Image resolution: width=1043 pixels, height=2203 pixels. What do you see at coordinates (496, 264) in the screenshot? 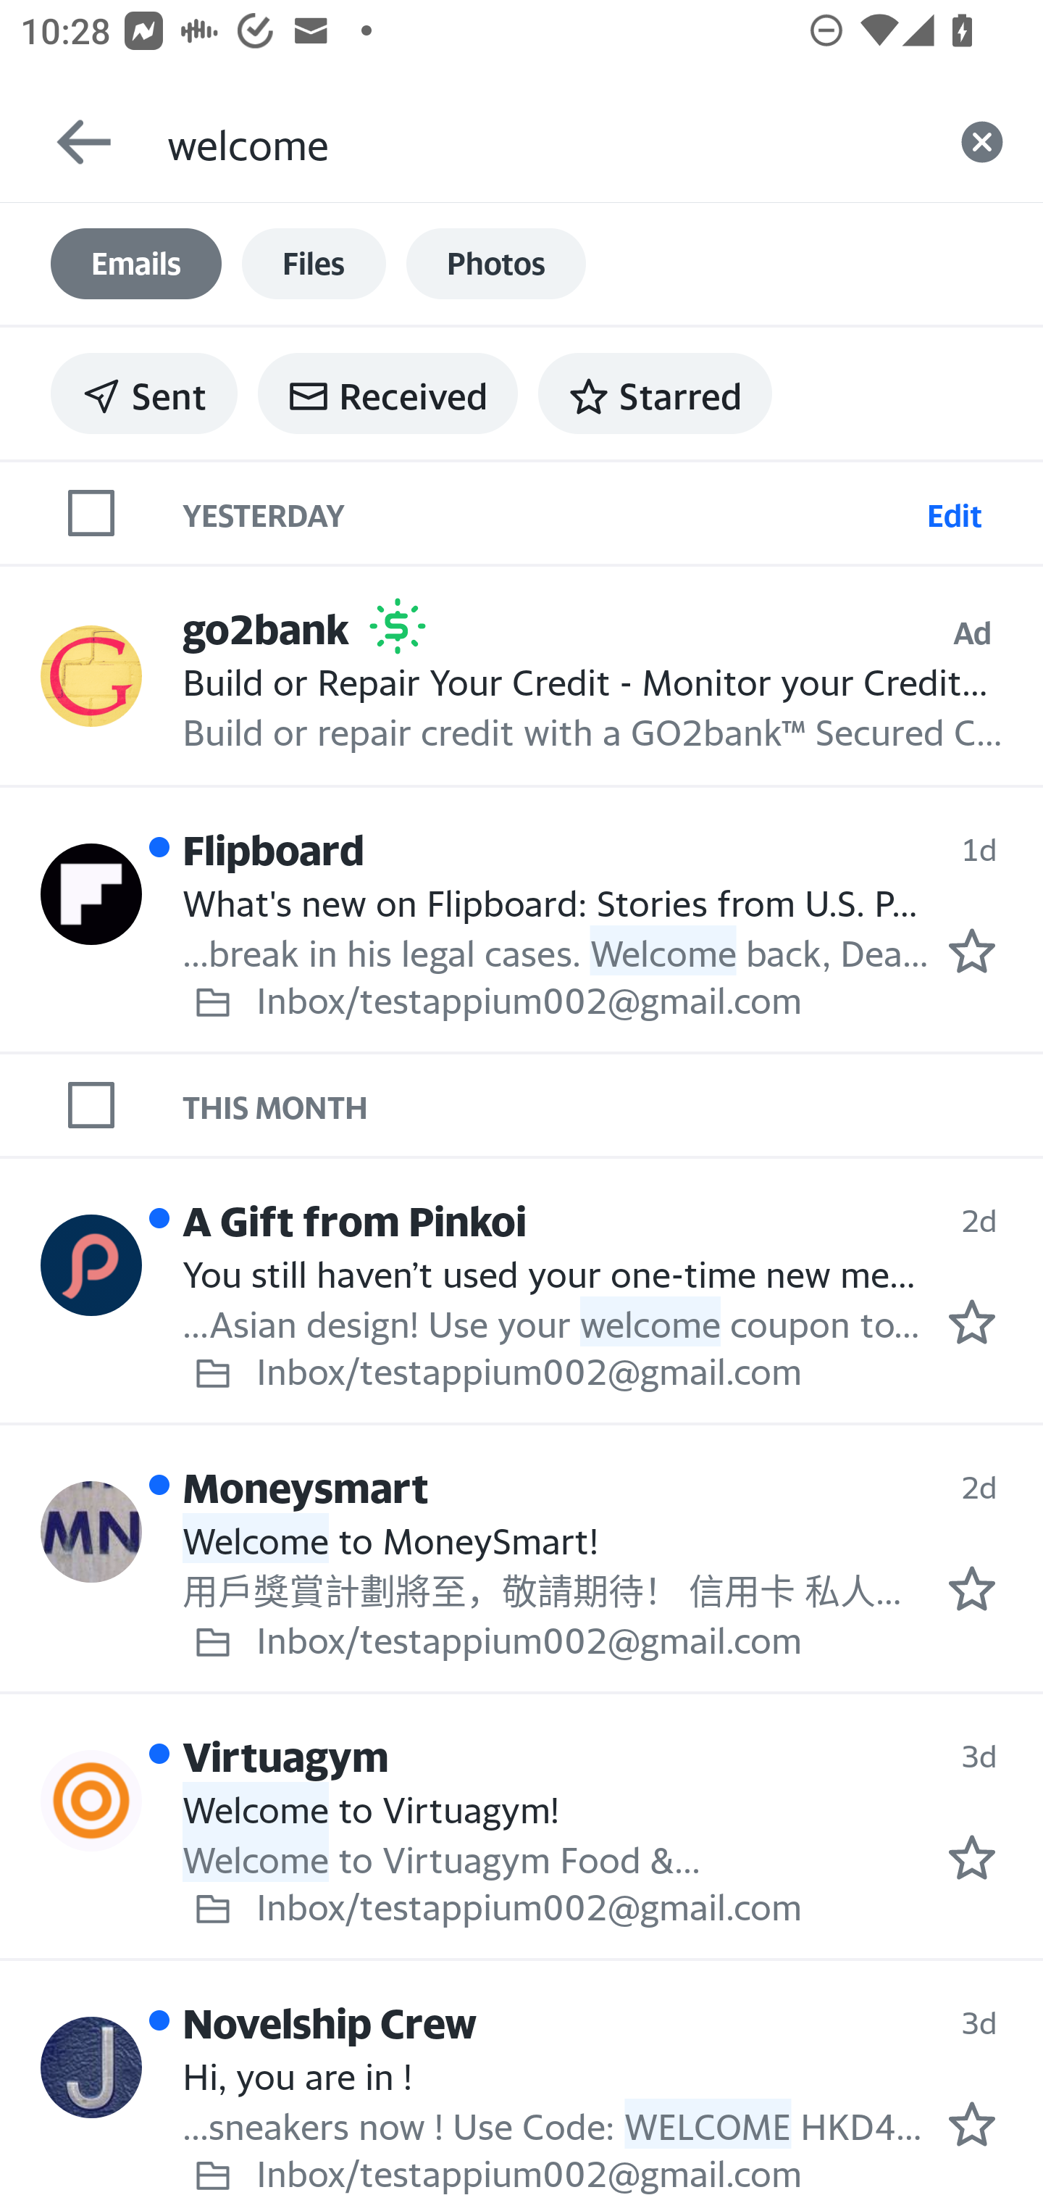
I see `Photos` at bounding box center [496, 264].